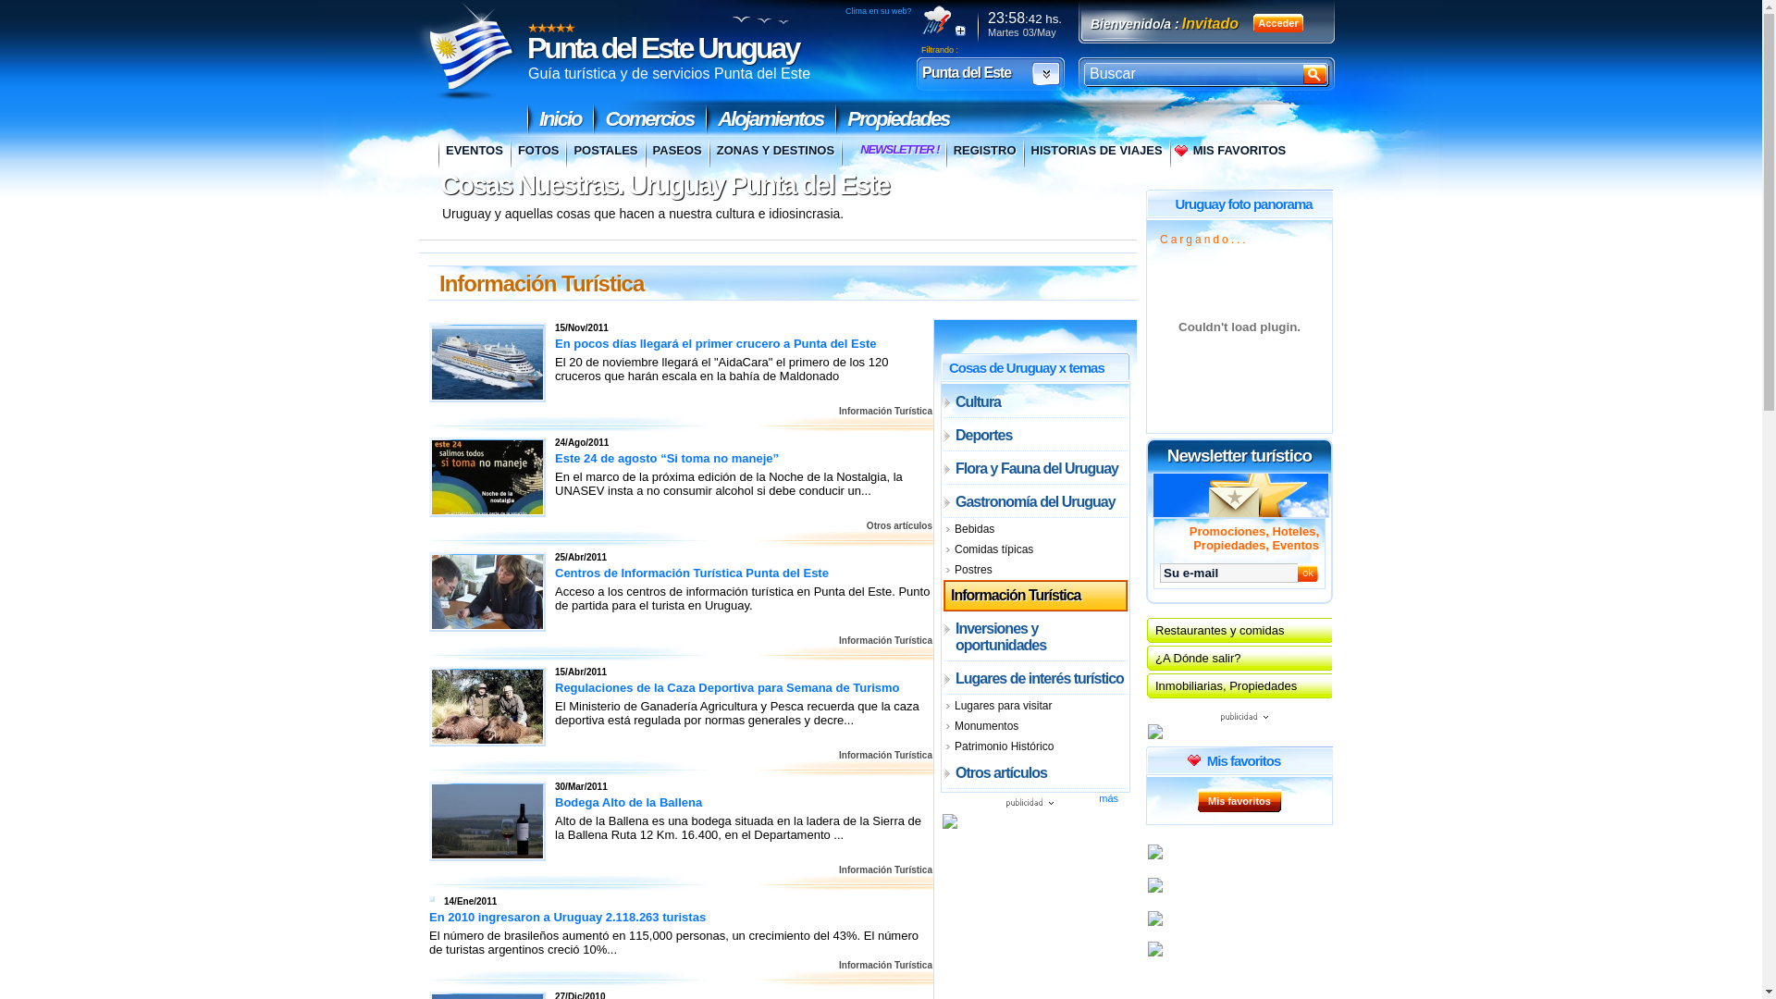  What do you see at coordinates (734, 688) in the screenshot?
I see `Regulaciones de la Caza Deportiva para Semana de Turismo` at bounding box center [734, 688].